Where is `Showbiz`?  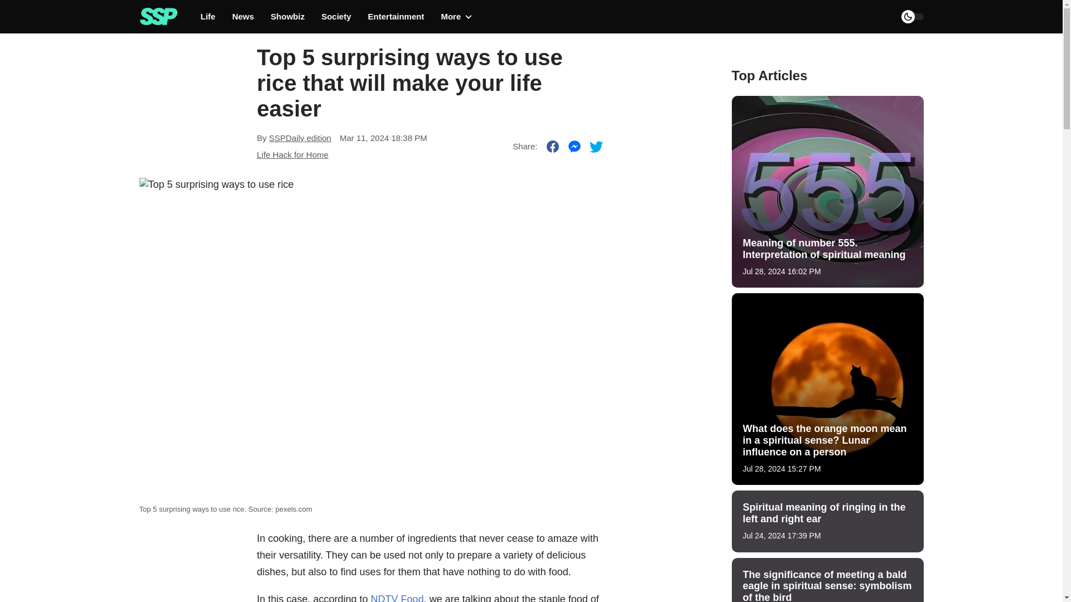
Showbiz is located at coordinates (287, 17).